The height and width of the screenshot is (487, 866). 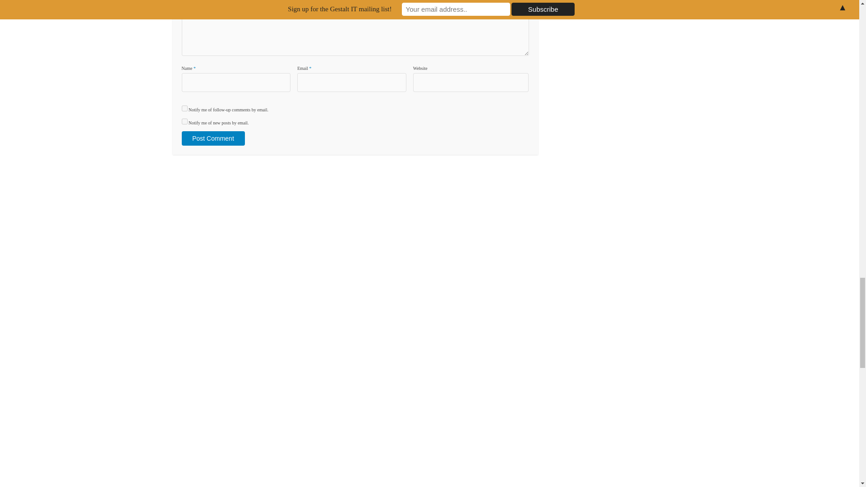 I want to click on subscribe, so click(x=184, y=122).